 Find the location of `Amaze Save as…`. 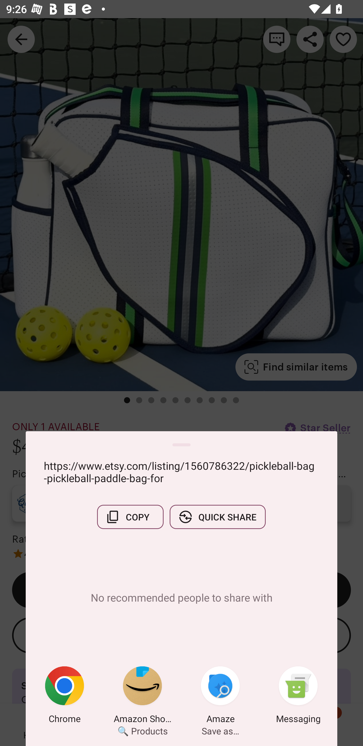

Amaze Save as… is located at coordinates (220, 696).